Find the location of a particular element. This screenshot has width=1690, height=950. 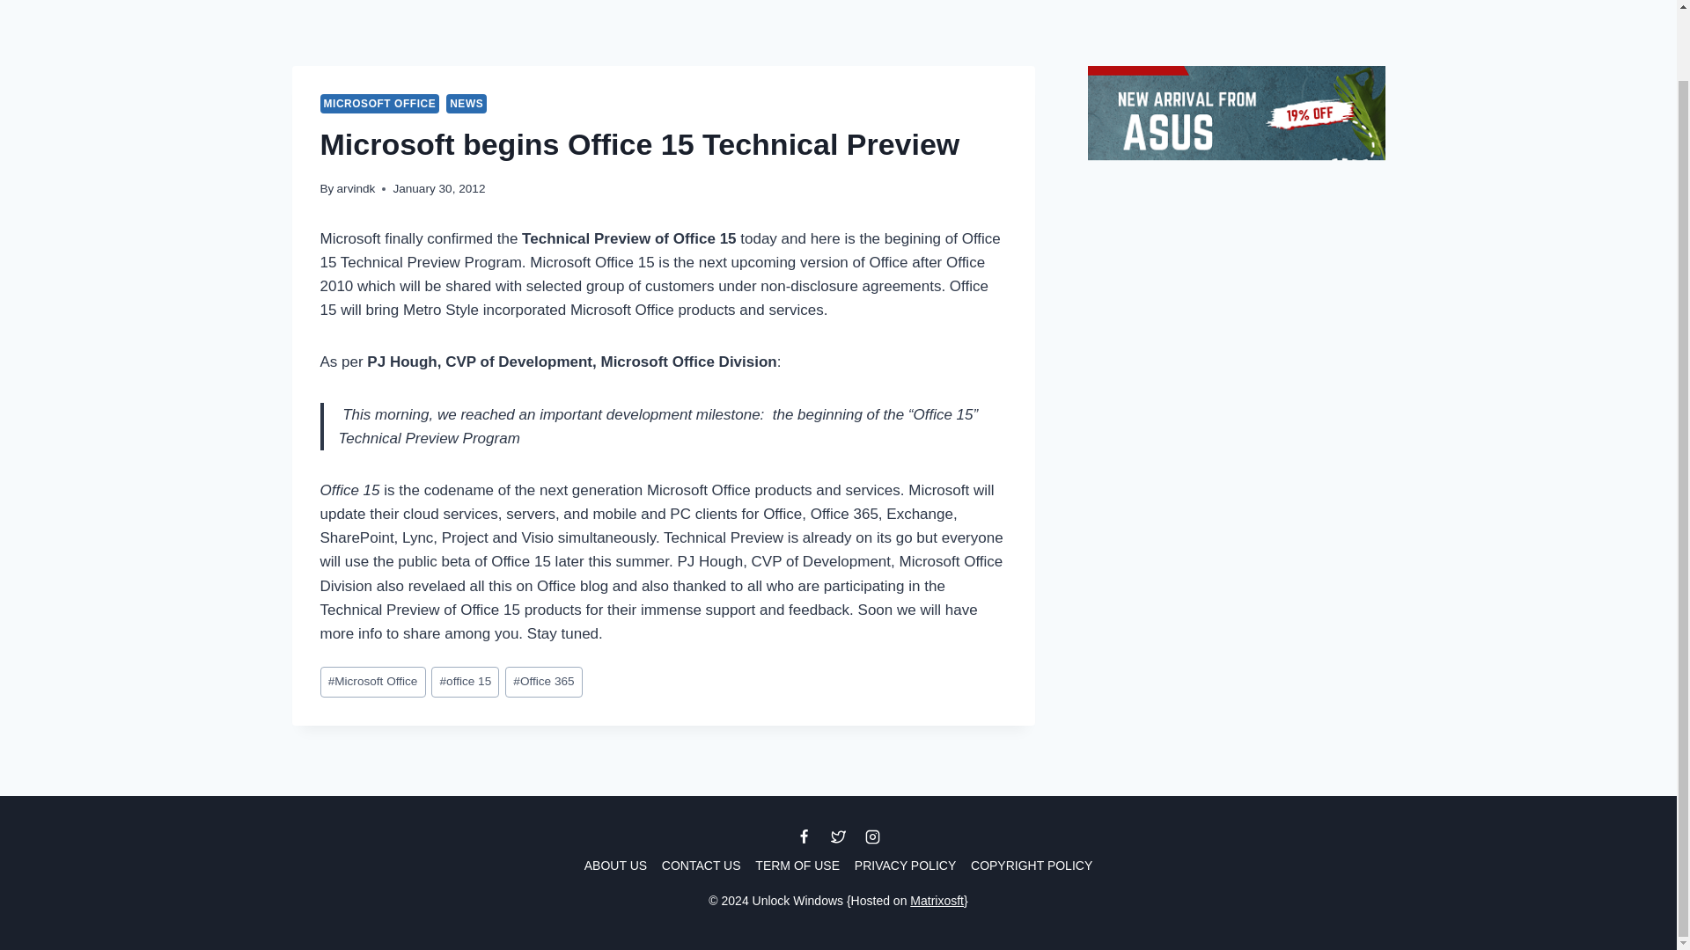

TERM OF USE is located at coordinates (797, 866).